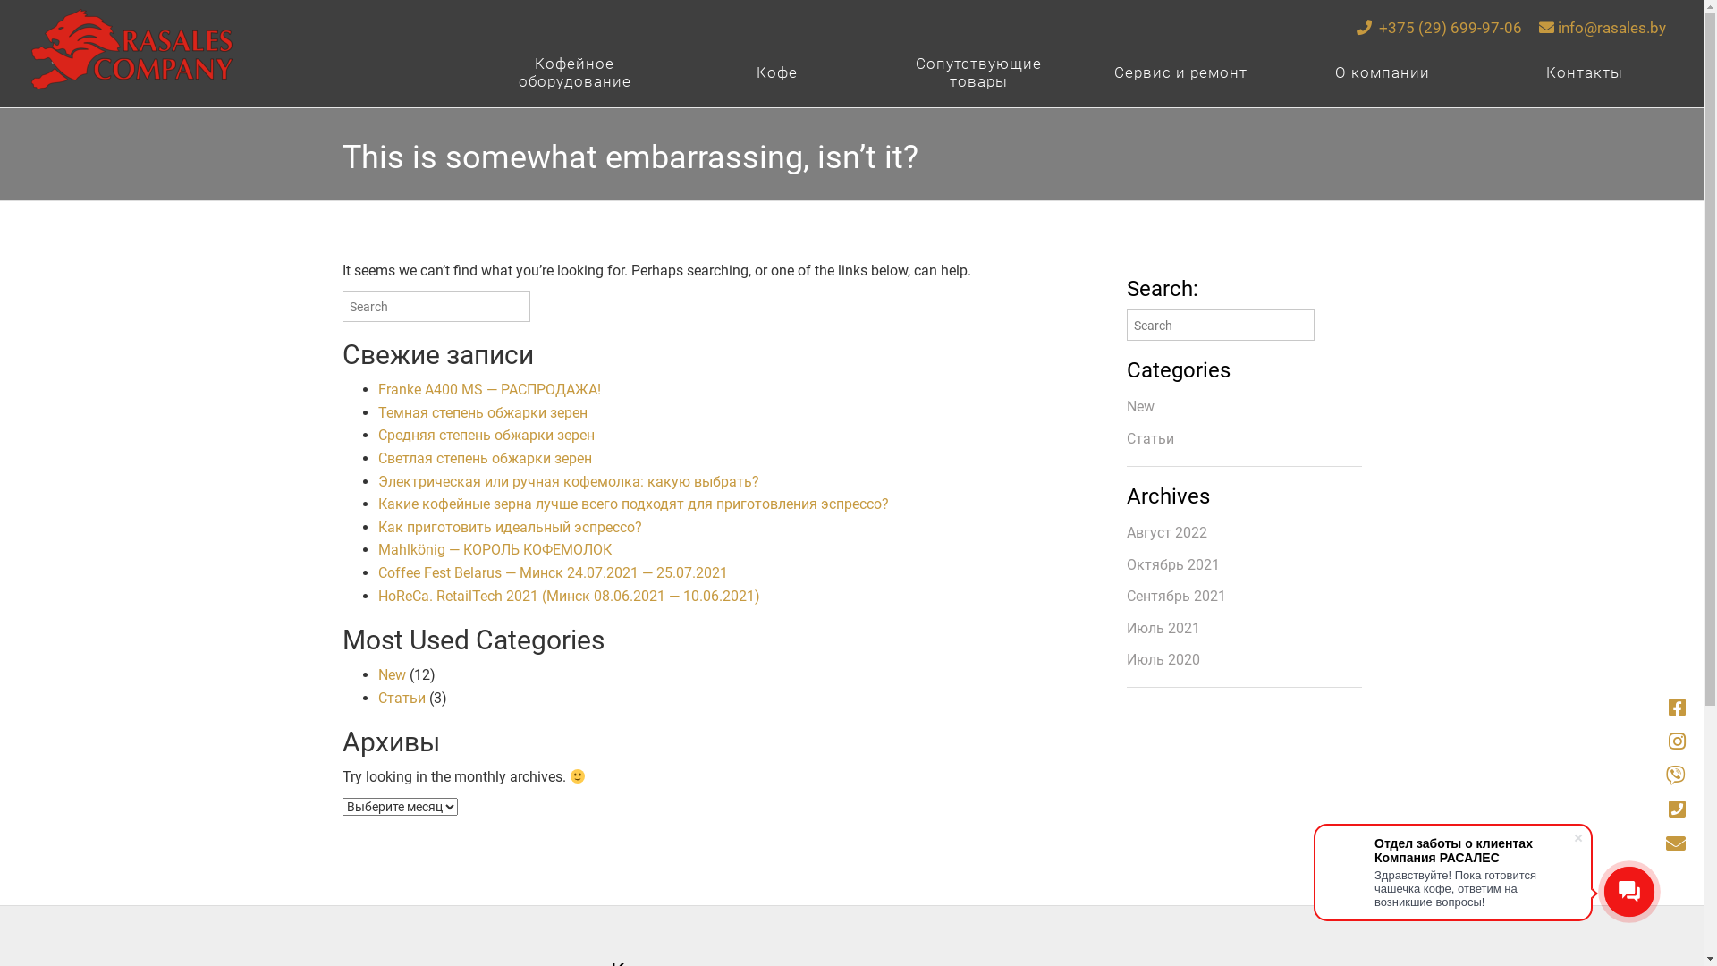 This screenshot has height=966, width=1717. What do you see at coordinates (1440, 29) in the screenshot?
I see `  +375 (29) 699-97-06` at bounding box center [1440, 29].